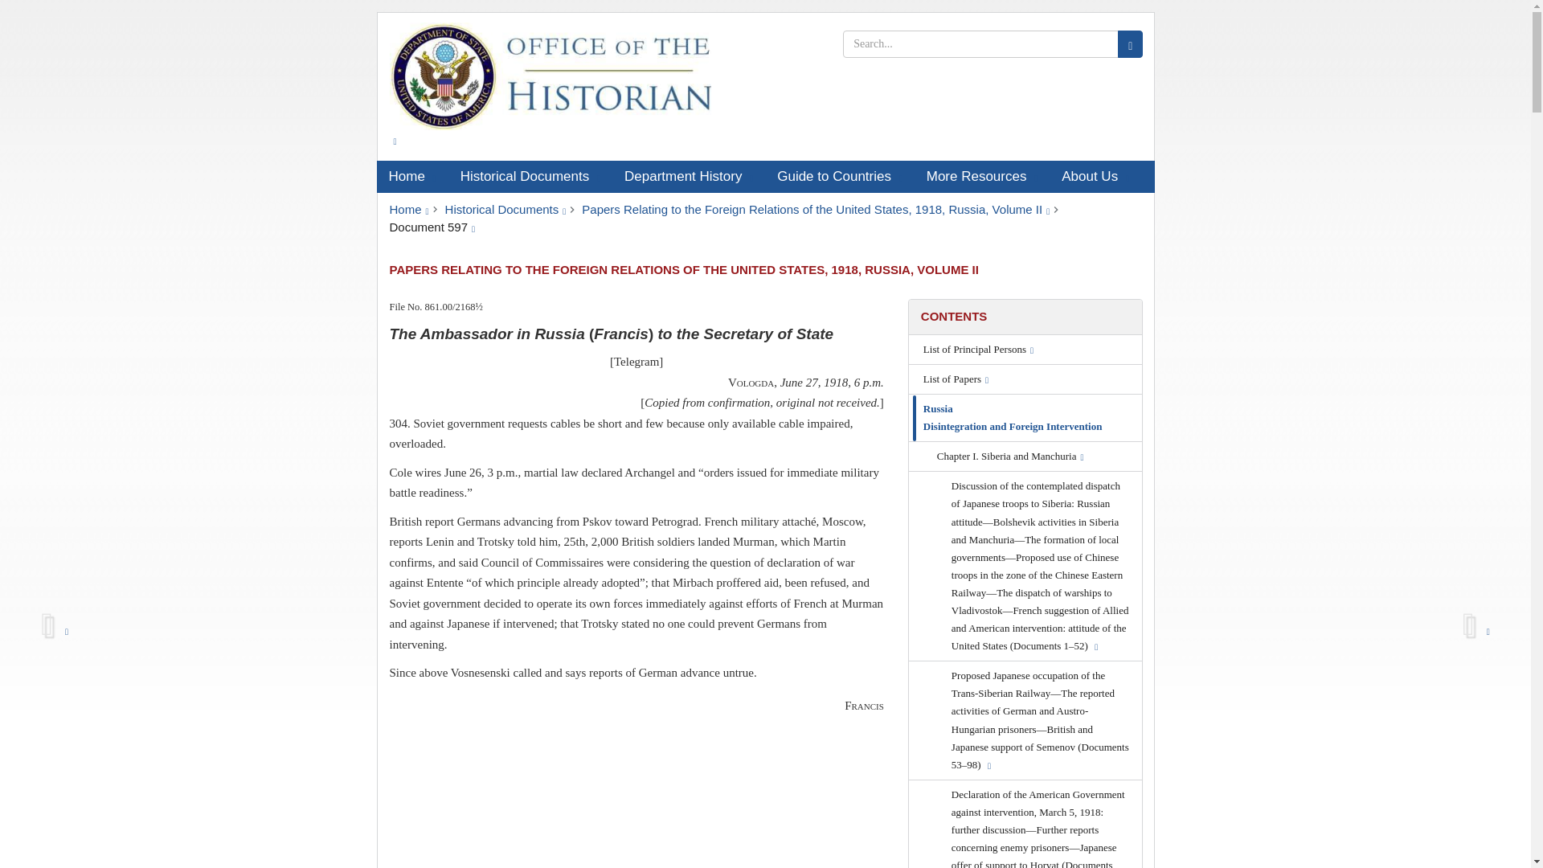 This screenshot has height=868, width=1543. Describe the element at coordinates (1095, 176) in the screenshot. I see `About Us` at that location.